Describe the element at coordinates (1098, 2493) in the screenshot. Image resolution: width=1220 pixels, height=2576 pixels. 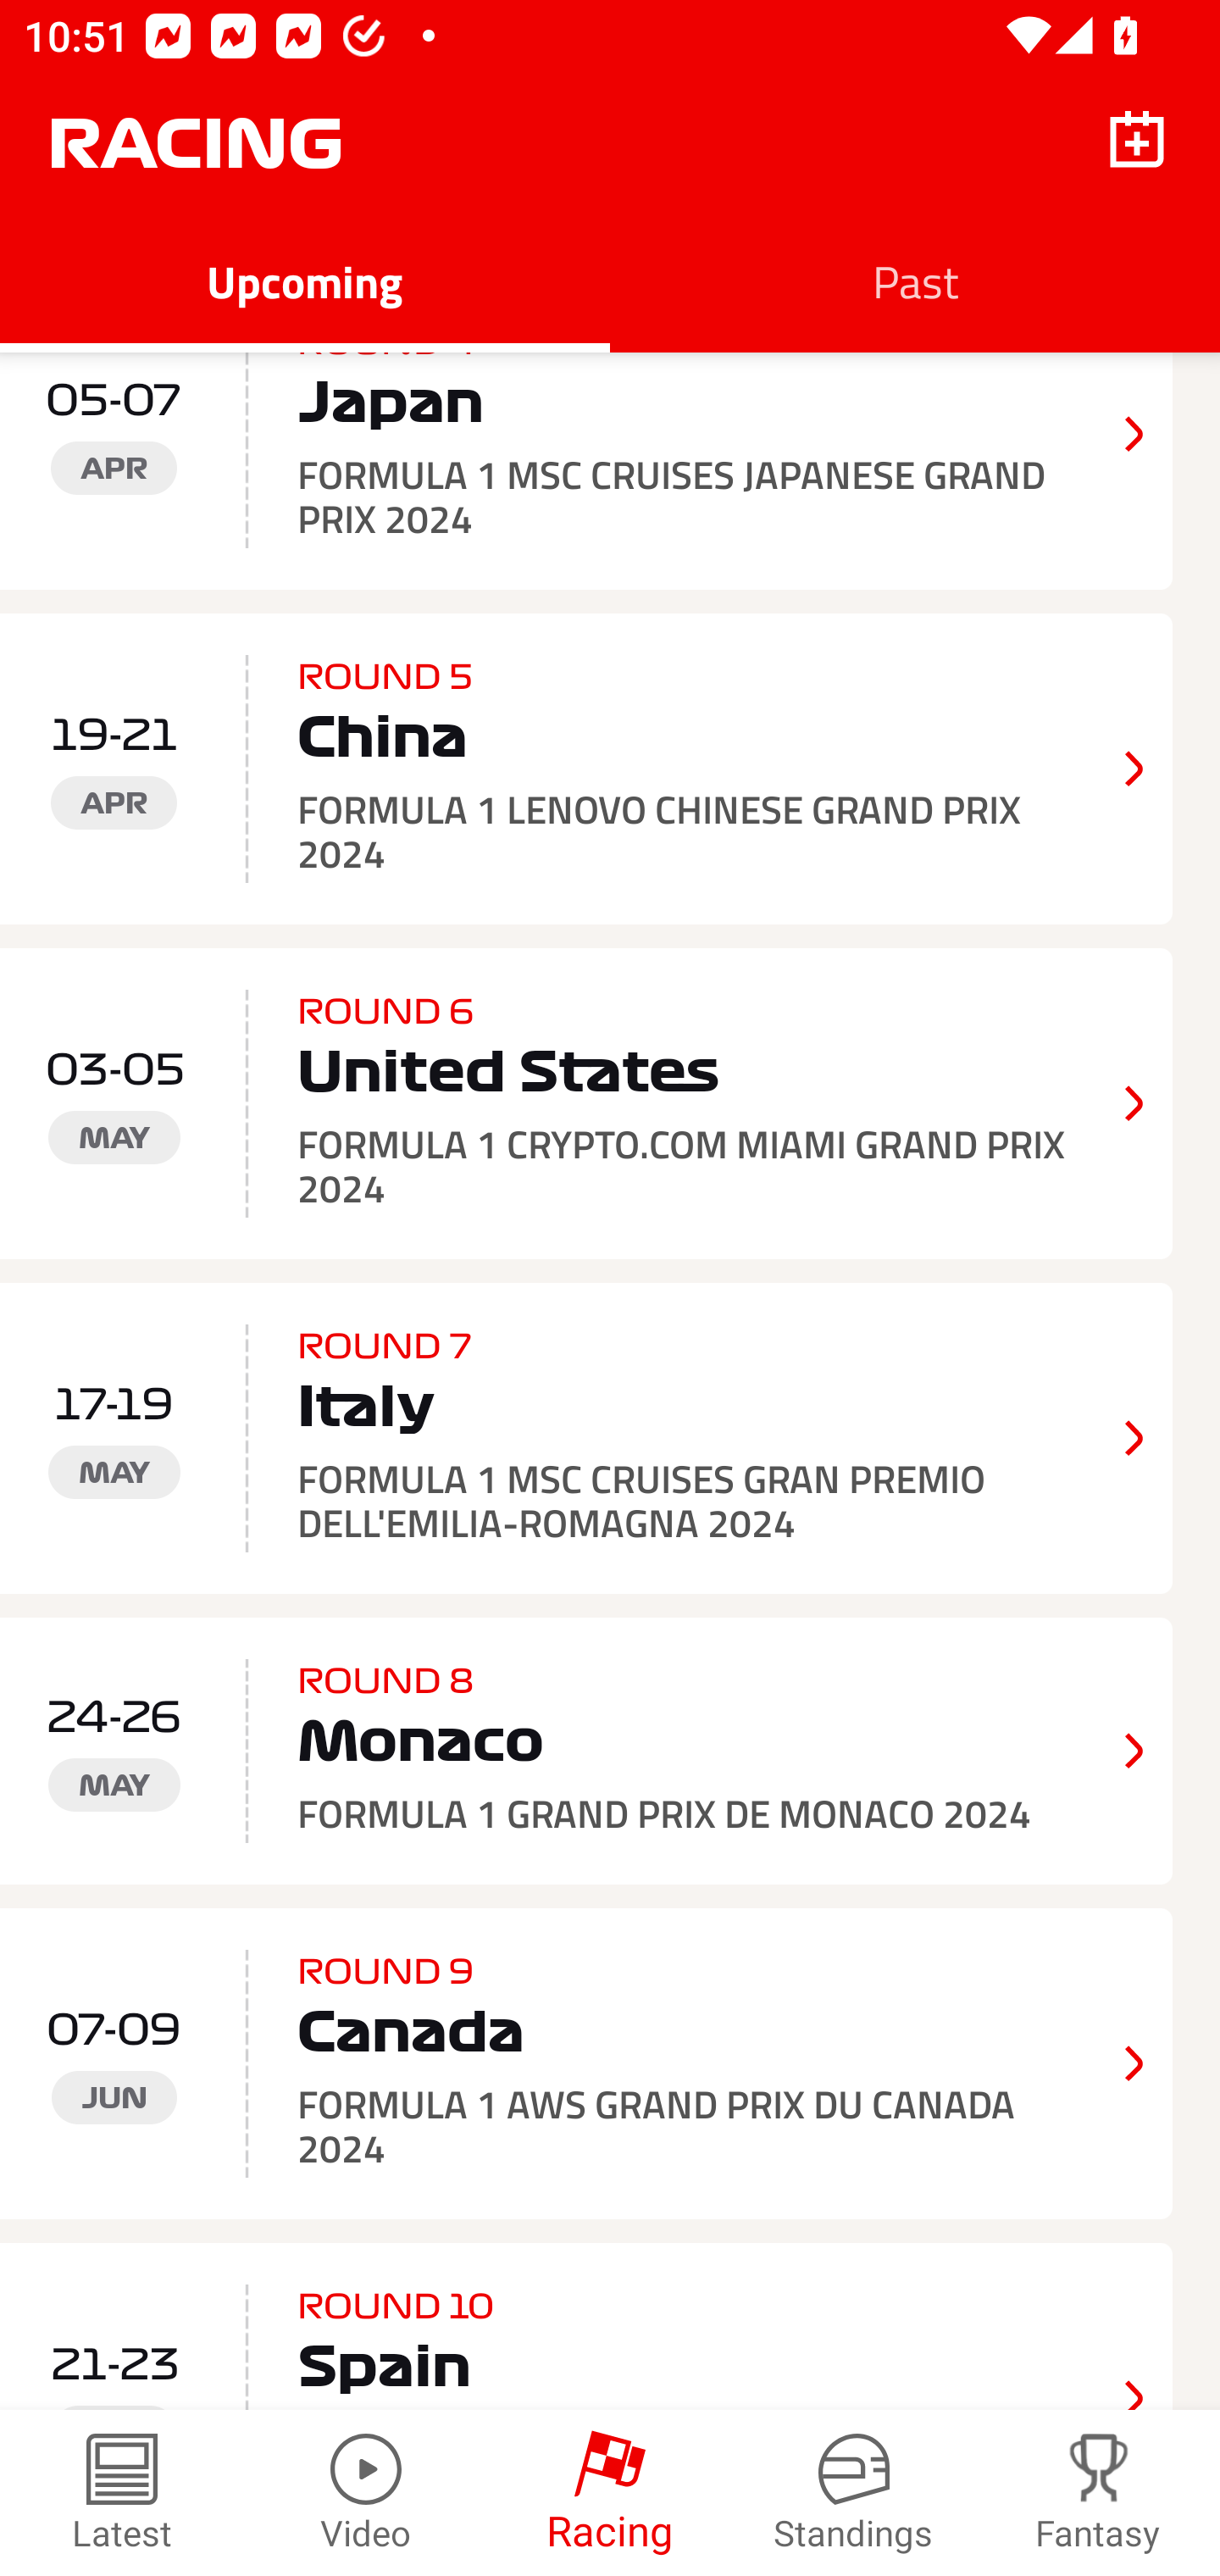
I see `Fantasy` at that location.